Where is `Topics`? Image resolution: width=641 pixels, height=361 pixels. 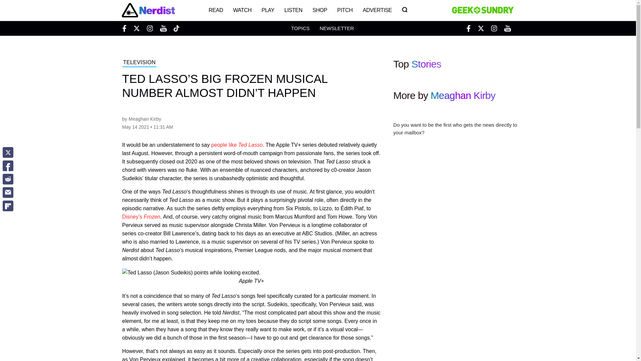
Topics is located at coordinates (300, 28).